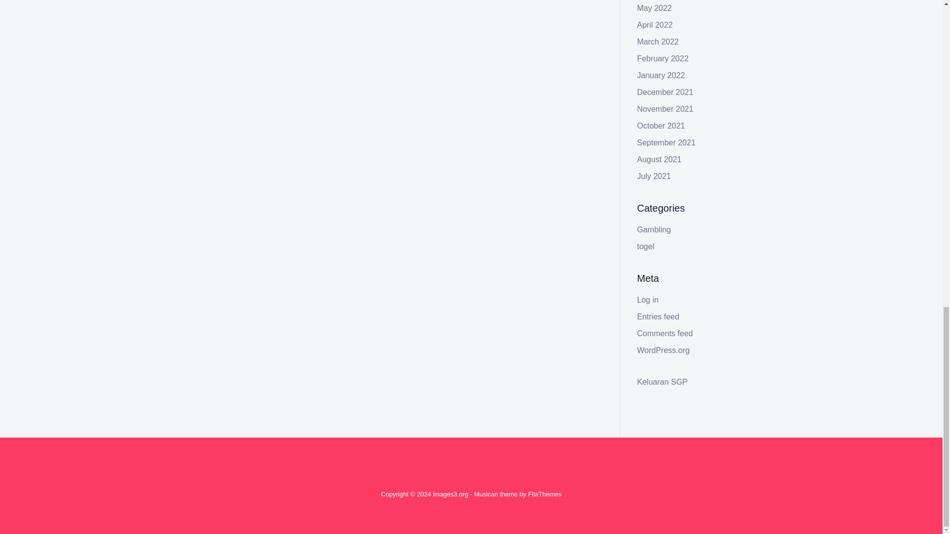  Describe the element at coordinates (450, 494) in the screenshot. I see `images3.org` at that location.